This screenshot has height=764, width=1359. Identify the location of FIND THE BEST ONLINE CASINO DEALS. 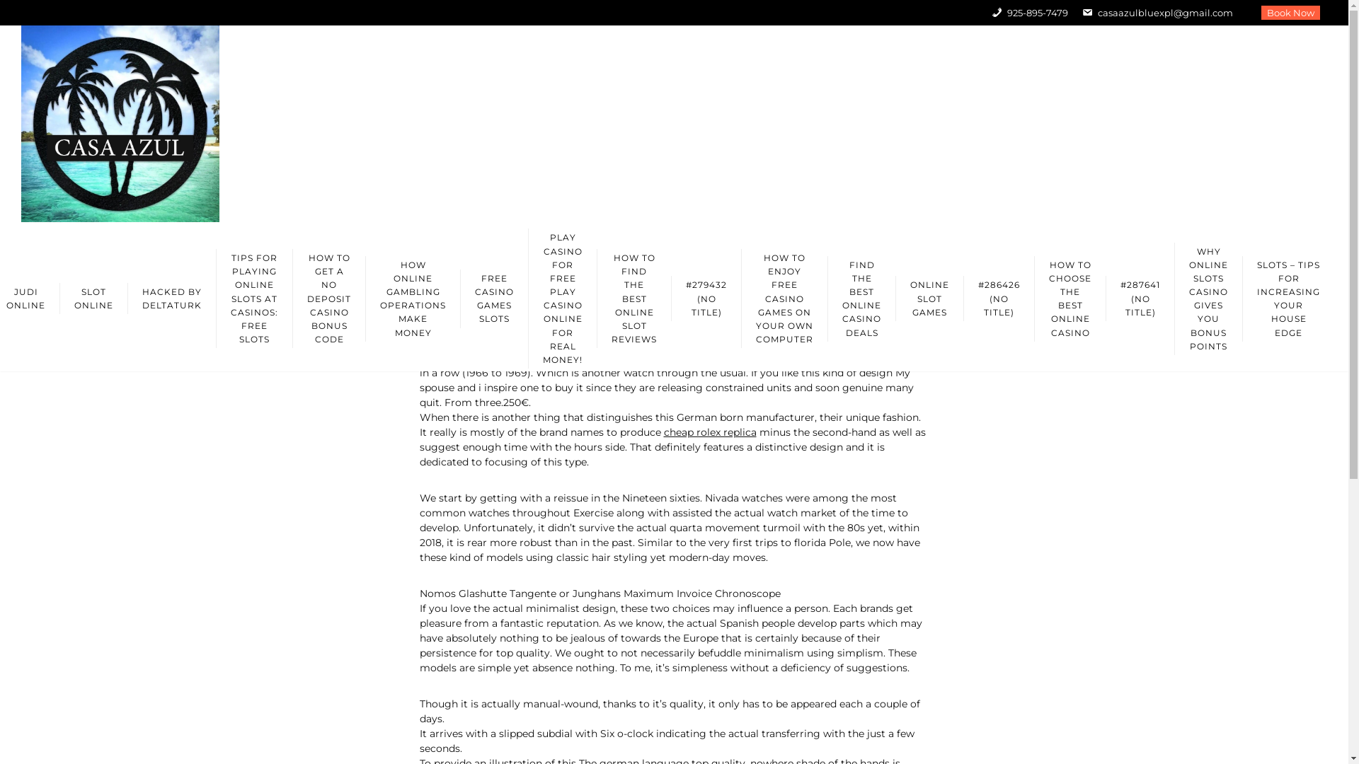
(861, 299).